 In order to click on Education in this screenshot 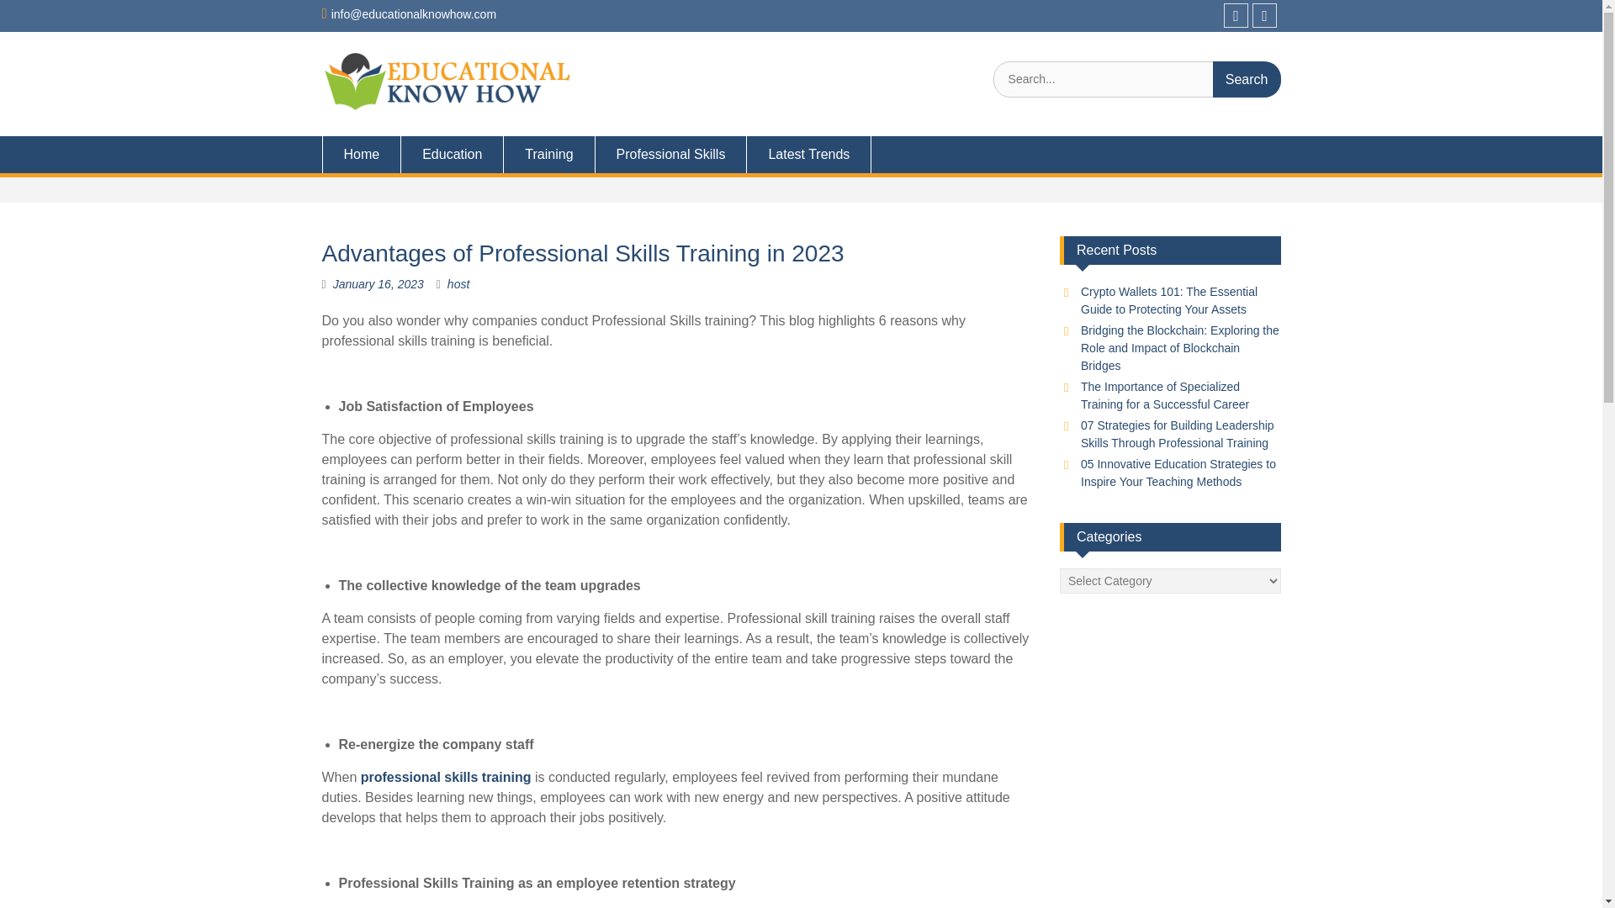, I will do `click(453, 155)`.